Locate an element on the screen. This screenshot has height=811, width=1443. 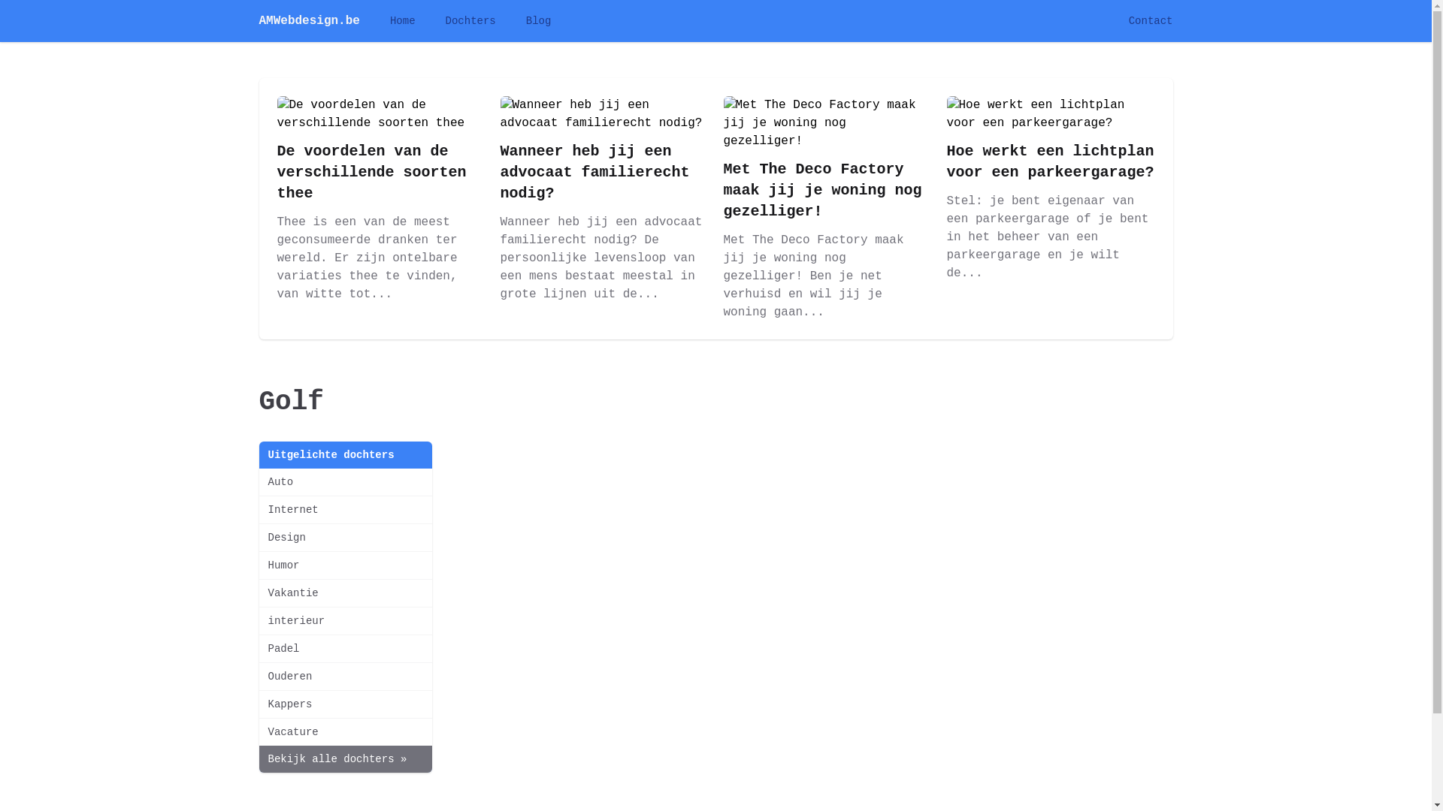
Dochters is located at coordinates (470, 21).